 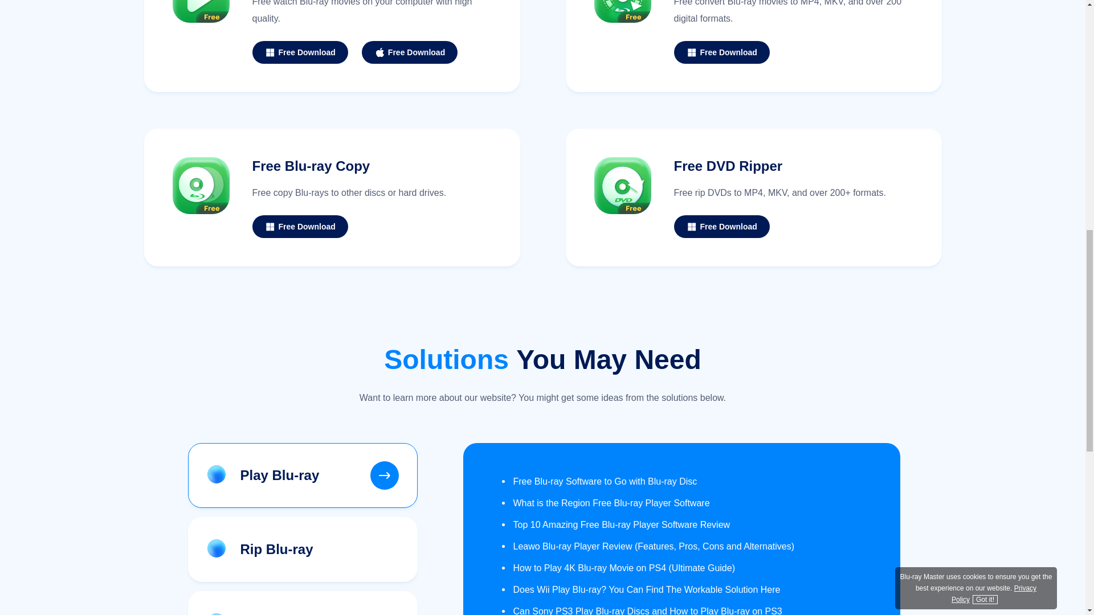 What do you see at coordinates (721, 227) in the screenshot?
I see `Free Download` at bounding box center [721, 227].